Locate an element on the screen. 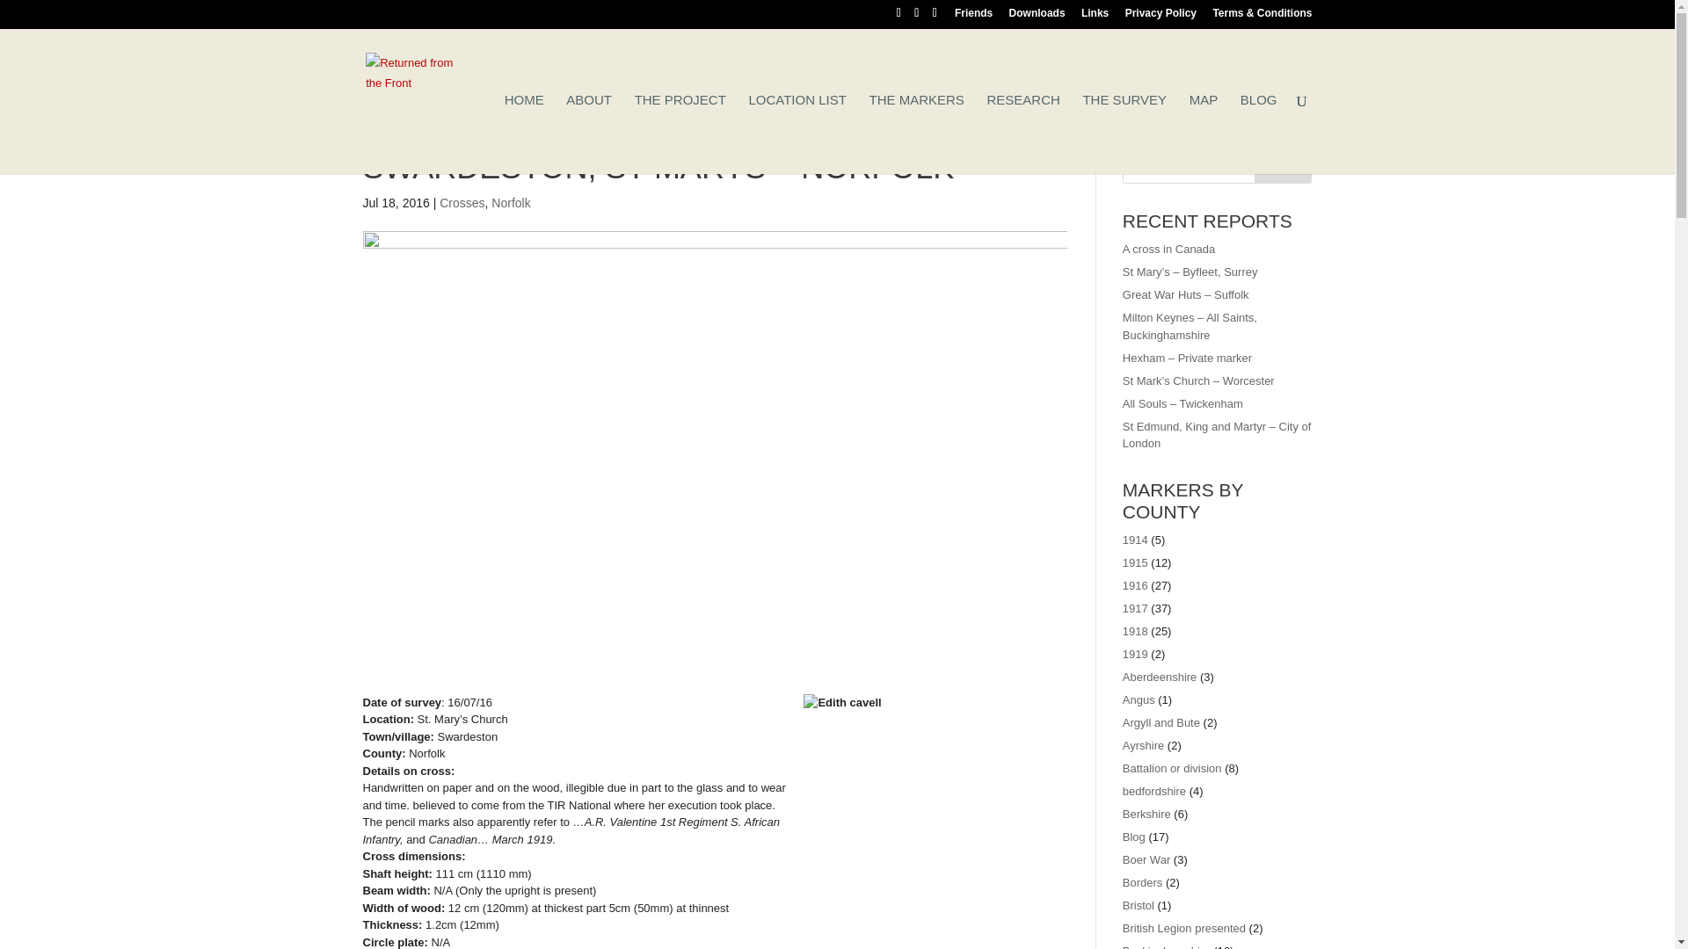 This screenshot has height=949, width=1688. Search is located at coordinates (1284, 165).